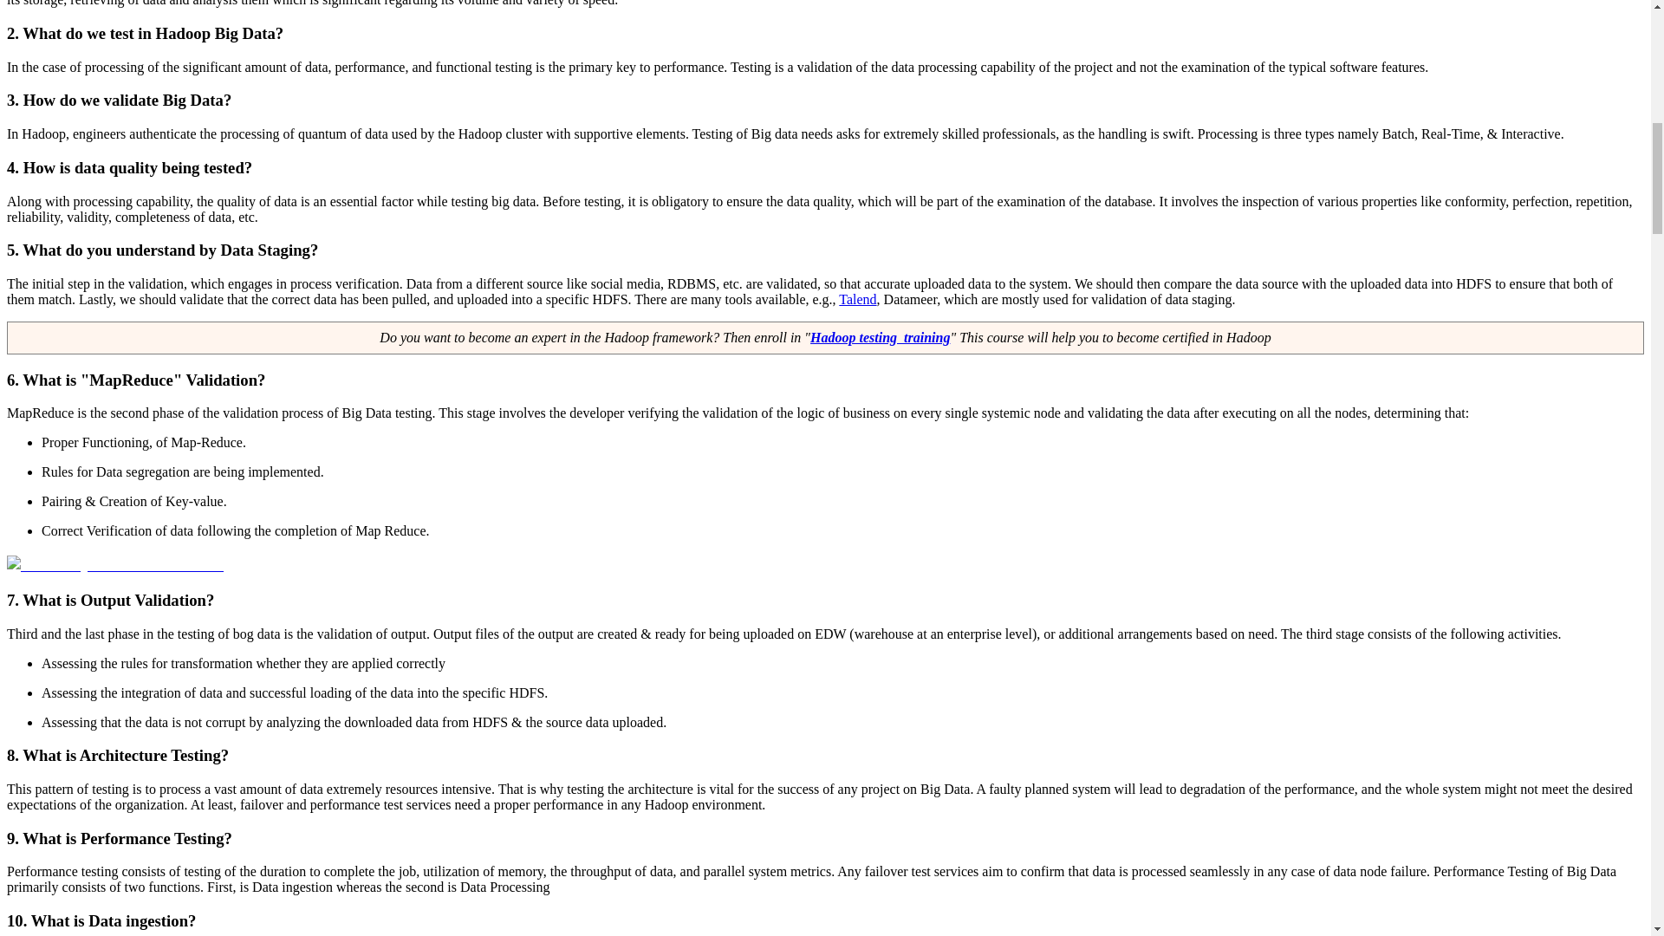 The width and height of the screenshot is (1664, 936). I want to click on Subscribe MindMajix YouTube Channel, so click(114, 565).